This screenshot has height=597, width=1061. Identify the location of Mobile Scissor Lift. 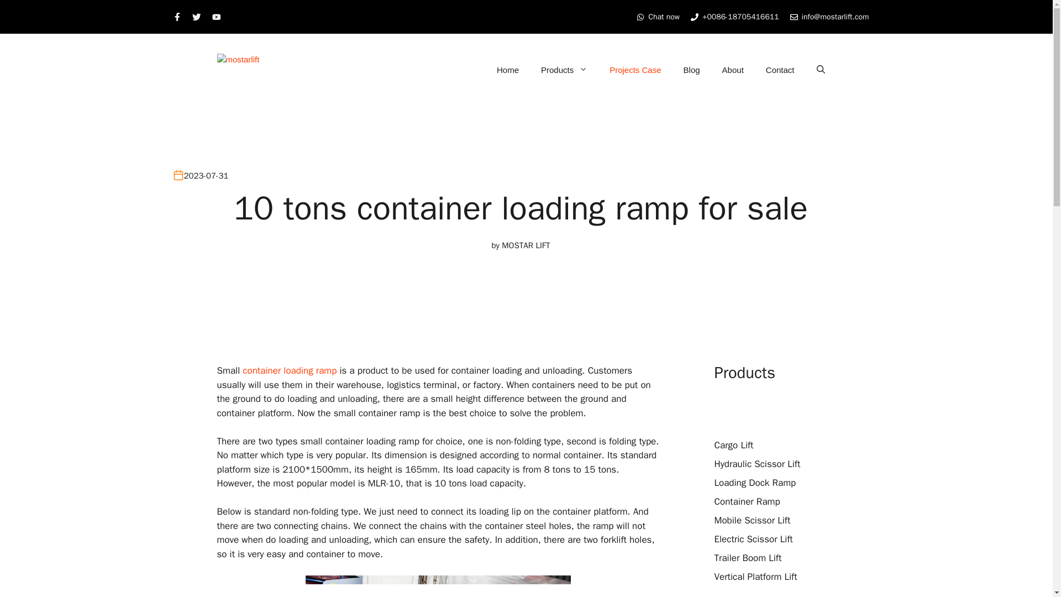
(752, 520).